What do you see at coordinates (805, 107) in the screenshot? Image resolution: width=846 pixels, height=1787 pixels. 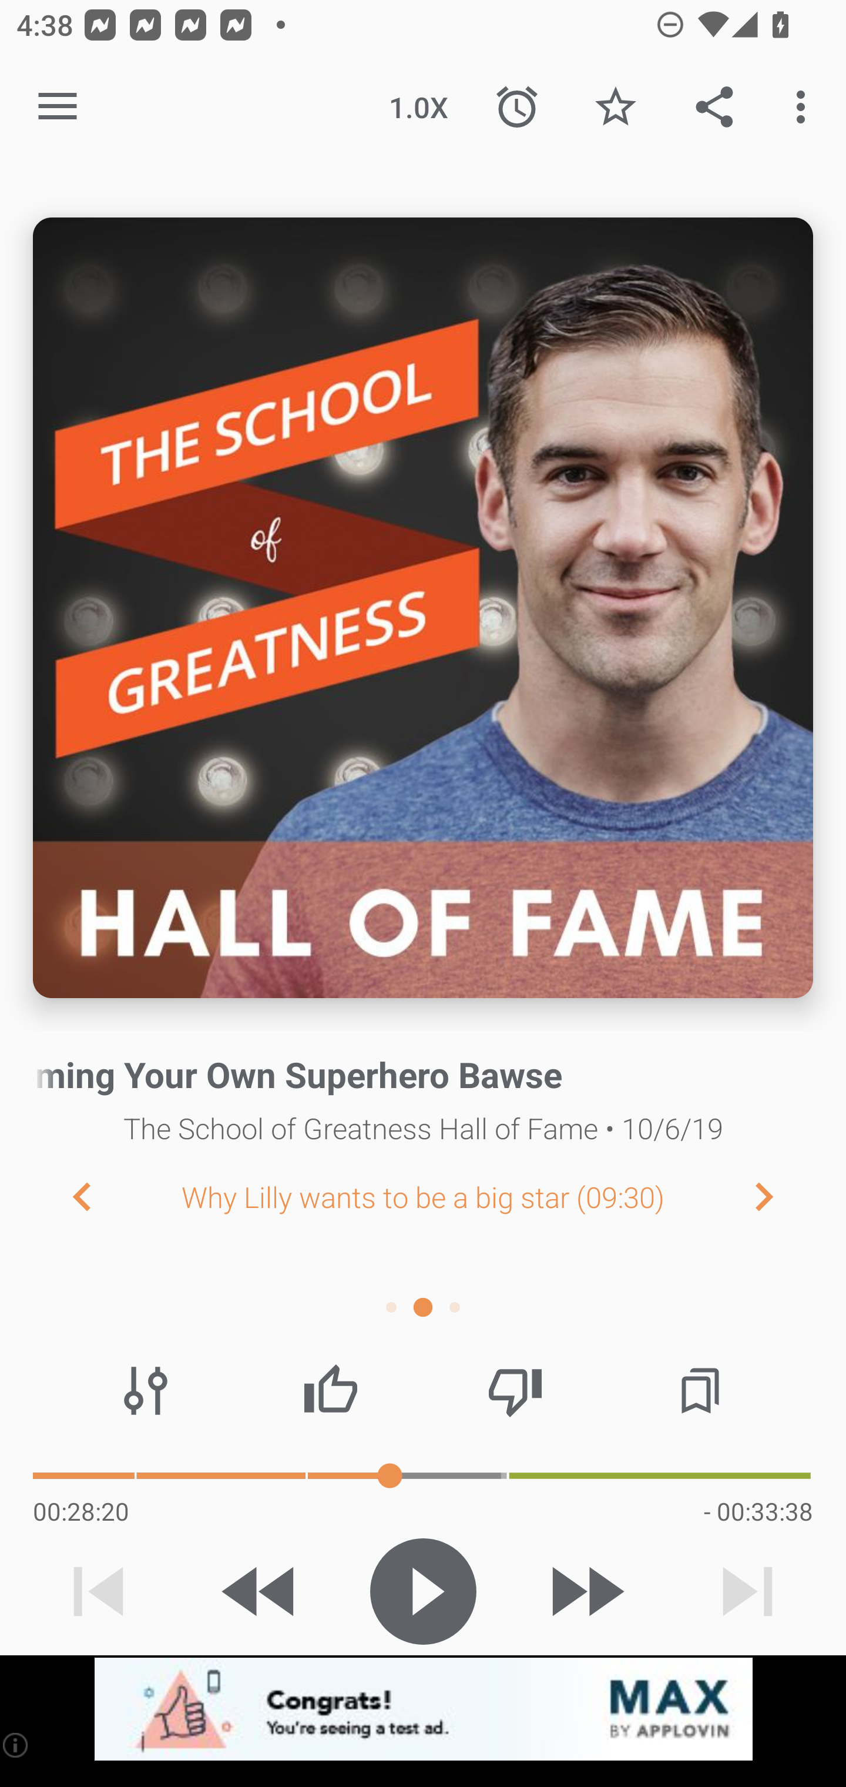 I see `More options` at bounding box center [805, 107].